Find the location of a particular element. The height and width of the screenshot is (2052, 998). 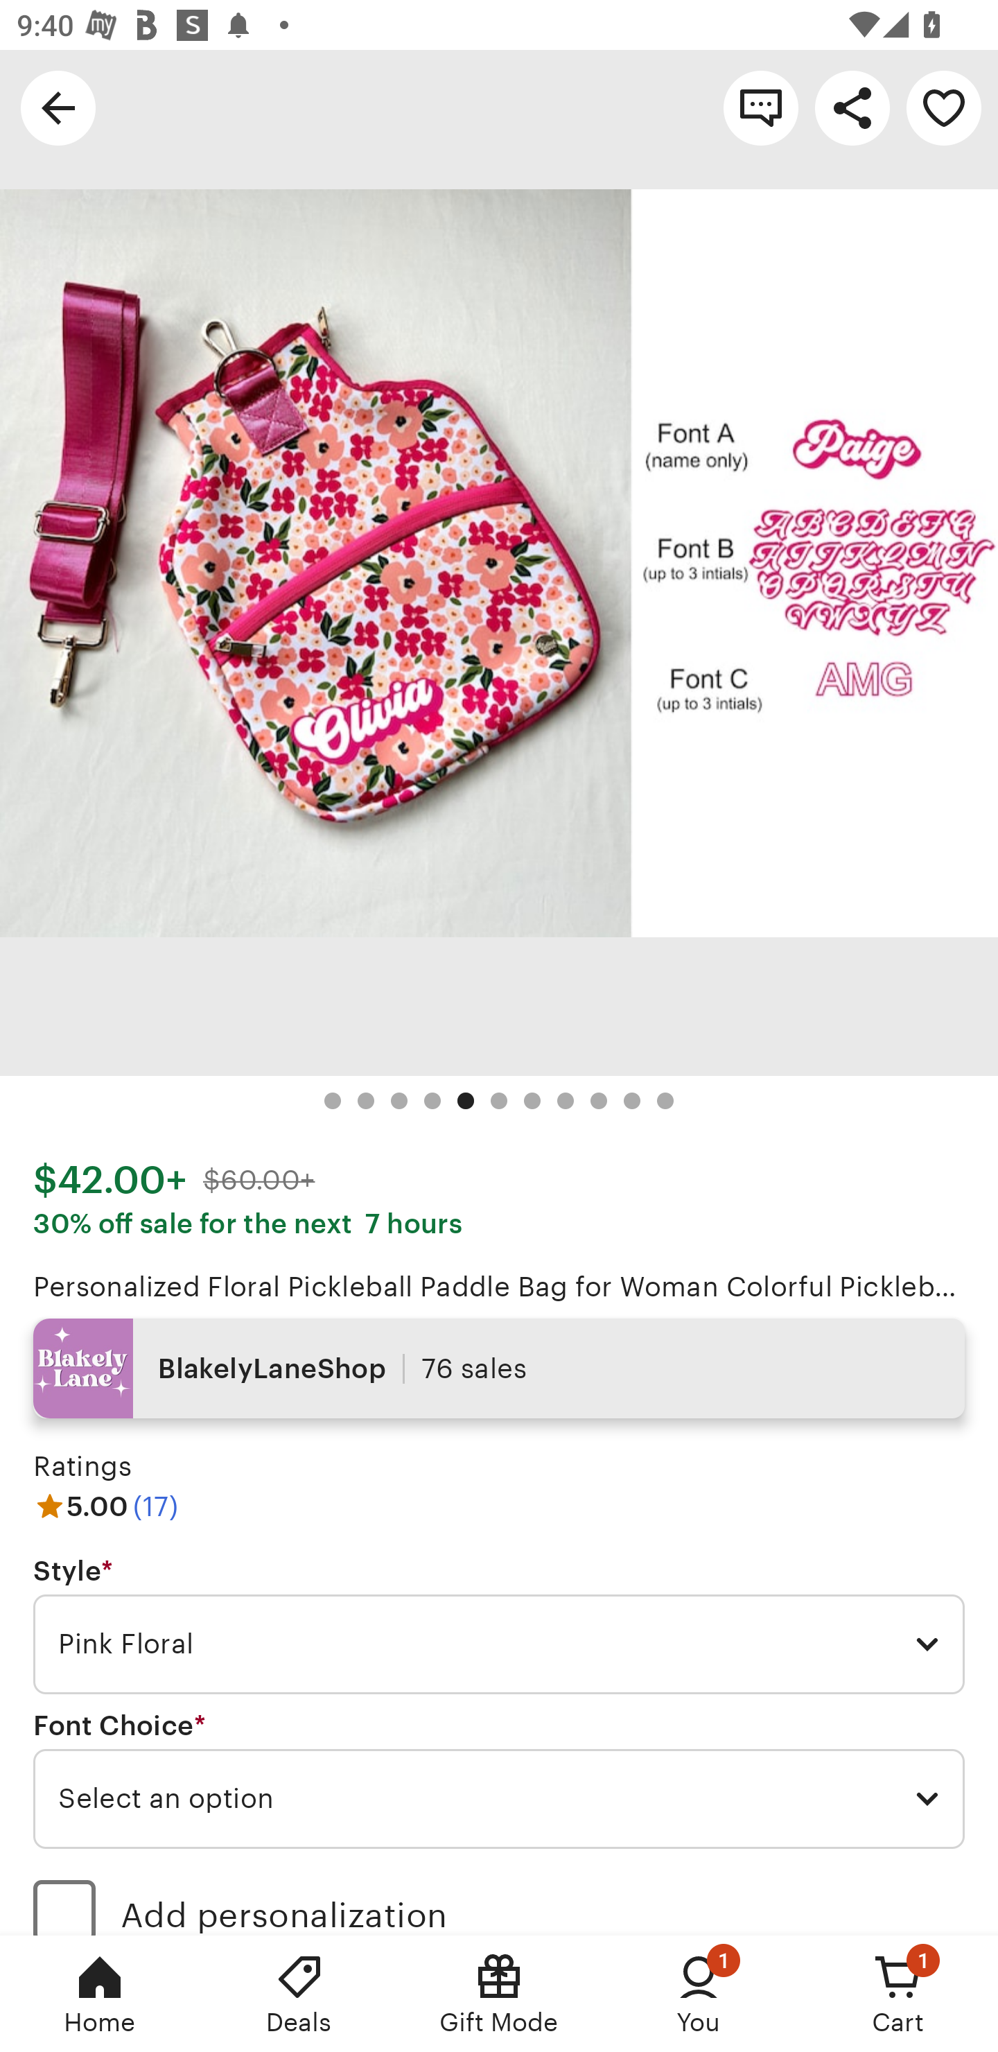

Cart, 1 new notification Cart is located at coordinates (898, 1994).